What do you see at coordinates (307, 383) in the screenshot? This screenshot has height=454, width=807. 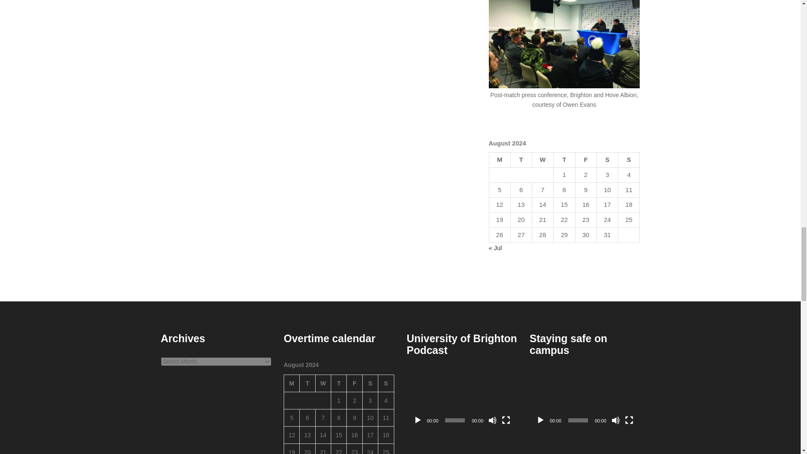 I see `Tuesday` at bounding box center [307, 383].